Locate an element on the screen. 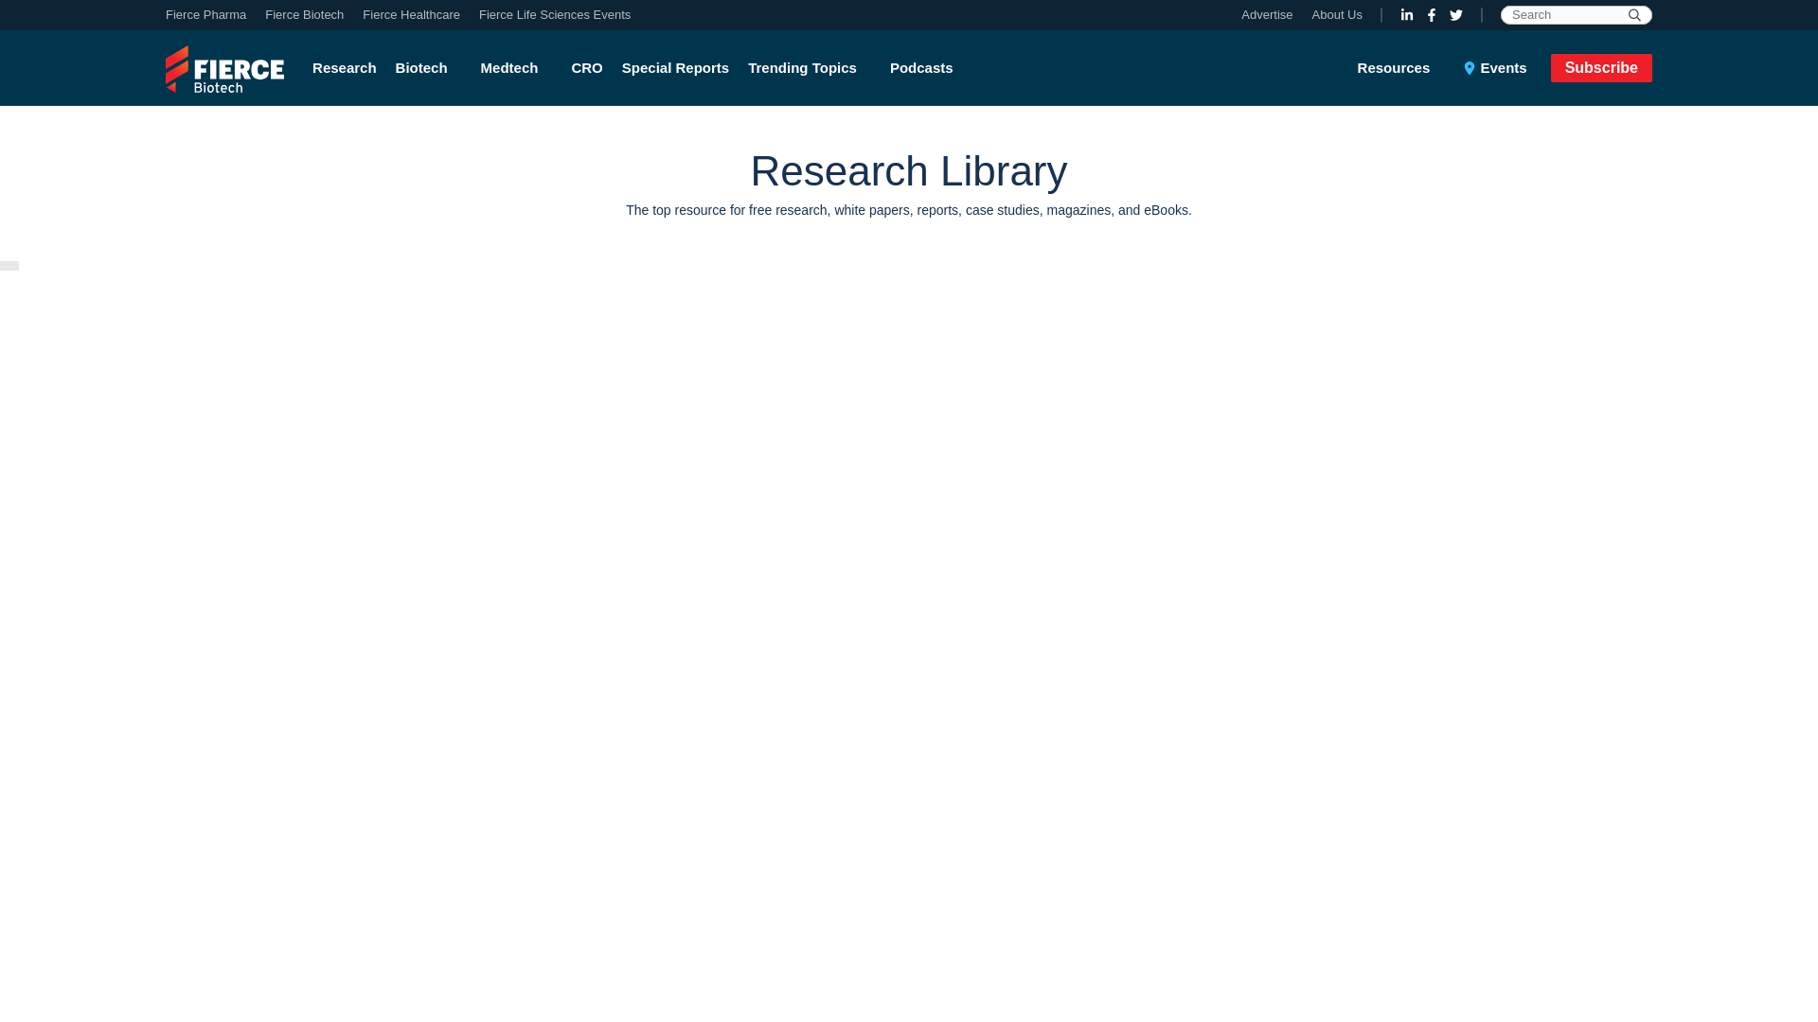 The height and width of the screenshot is (1022, 1818). Advertise is located at coordinates (1271, 15).